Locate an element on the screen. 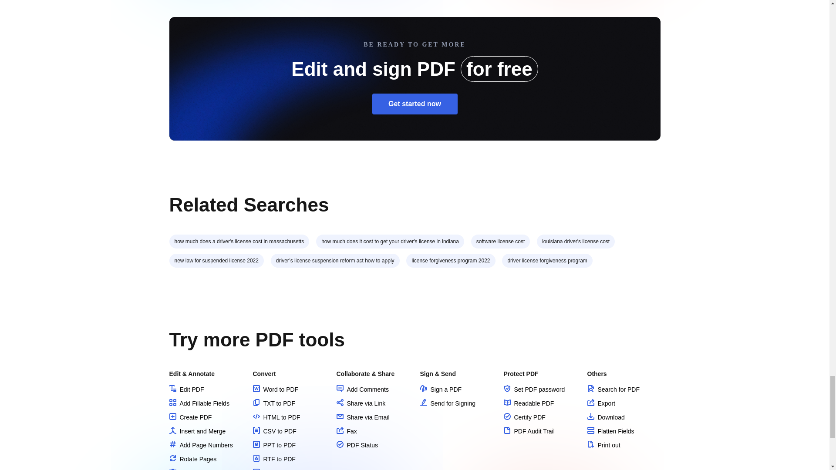 The height and width of the screenshot is (470, 836). Edit PDF is located at coordinates (186, 389).